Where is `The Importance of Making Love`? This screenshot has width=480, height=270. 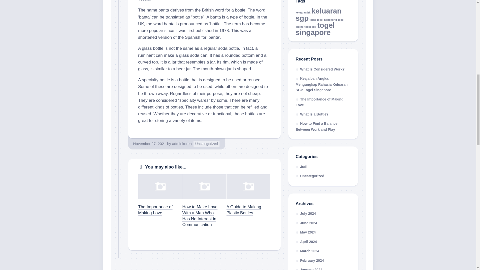 The Importance of Making Love is located at coordinates (155, 209).